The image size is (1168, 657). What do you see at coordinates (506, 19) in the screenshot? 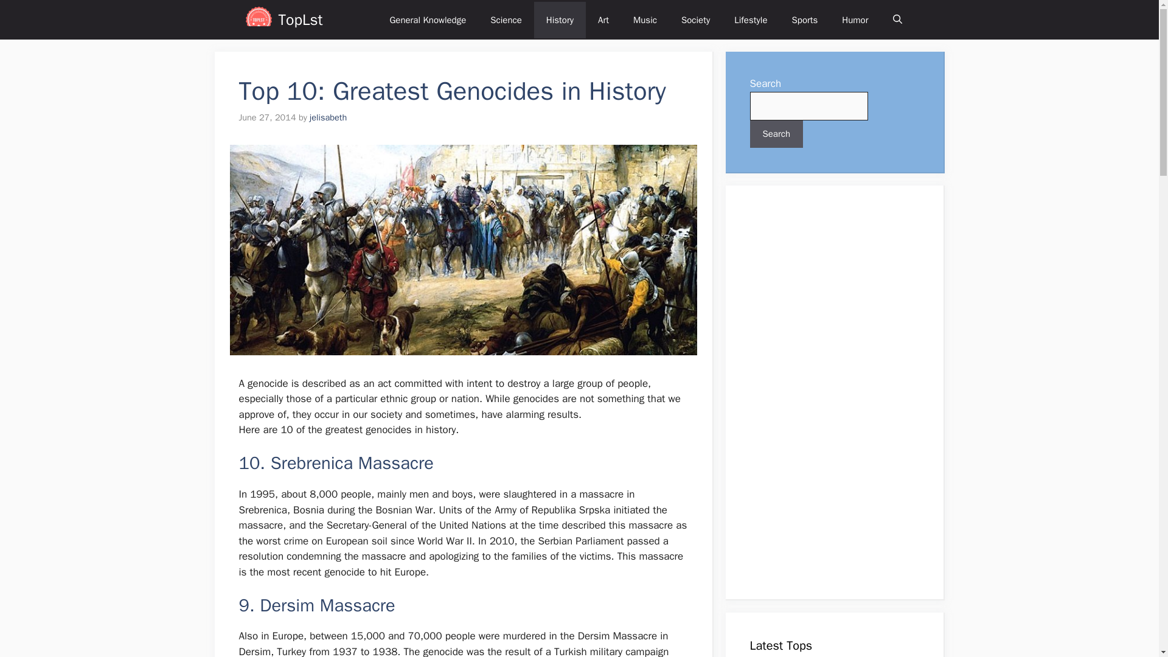
I see `Science` at bounding box center [506, 19].